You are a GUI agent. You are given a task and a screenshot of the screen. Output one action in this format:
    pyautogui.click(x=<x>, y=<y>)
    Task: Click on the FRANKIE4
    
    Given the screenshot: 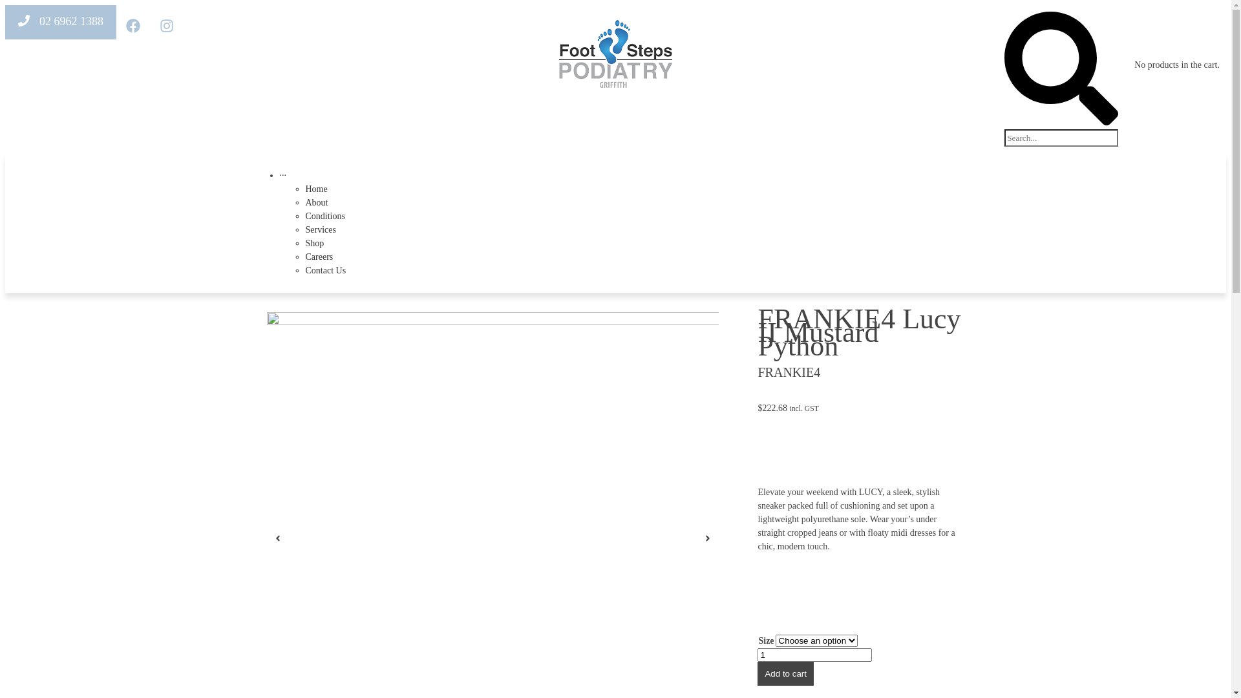 What is the action you would take?
    pyautogui.click(x=789, y=372)
    